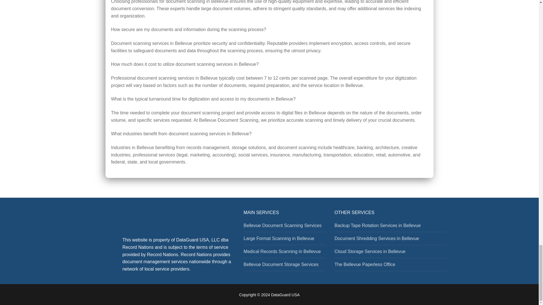 Image resolution: width=543 pixels, height=305 pixels. What do you see at coordinates (284, 266) in the screenshot?
I see `Bellevue Document Storage Services` at bounding box center [284, 266].